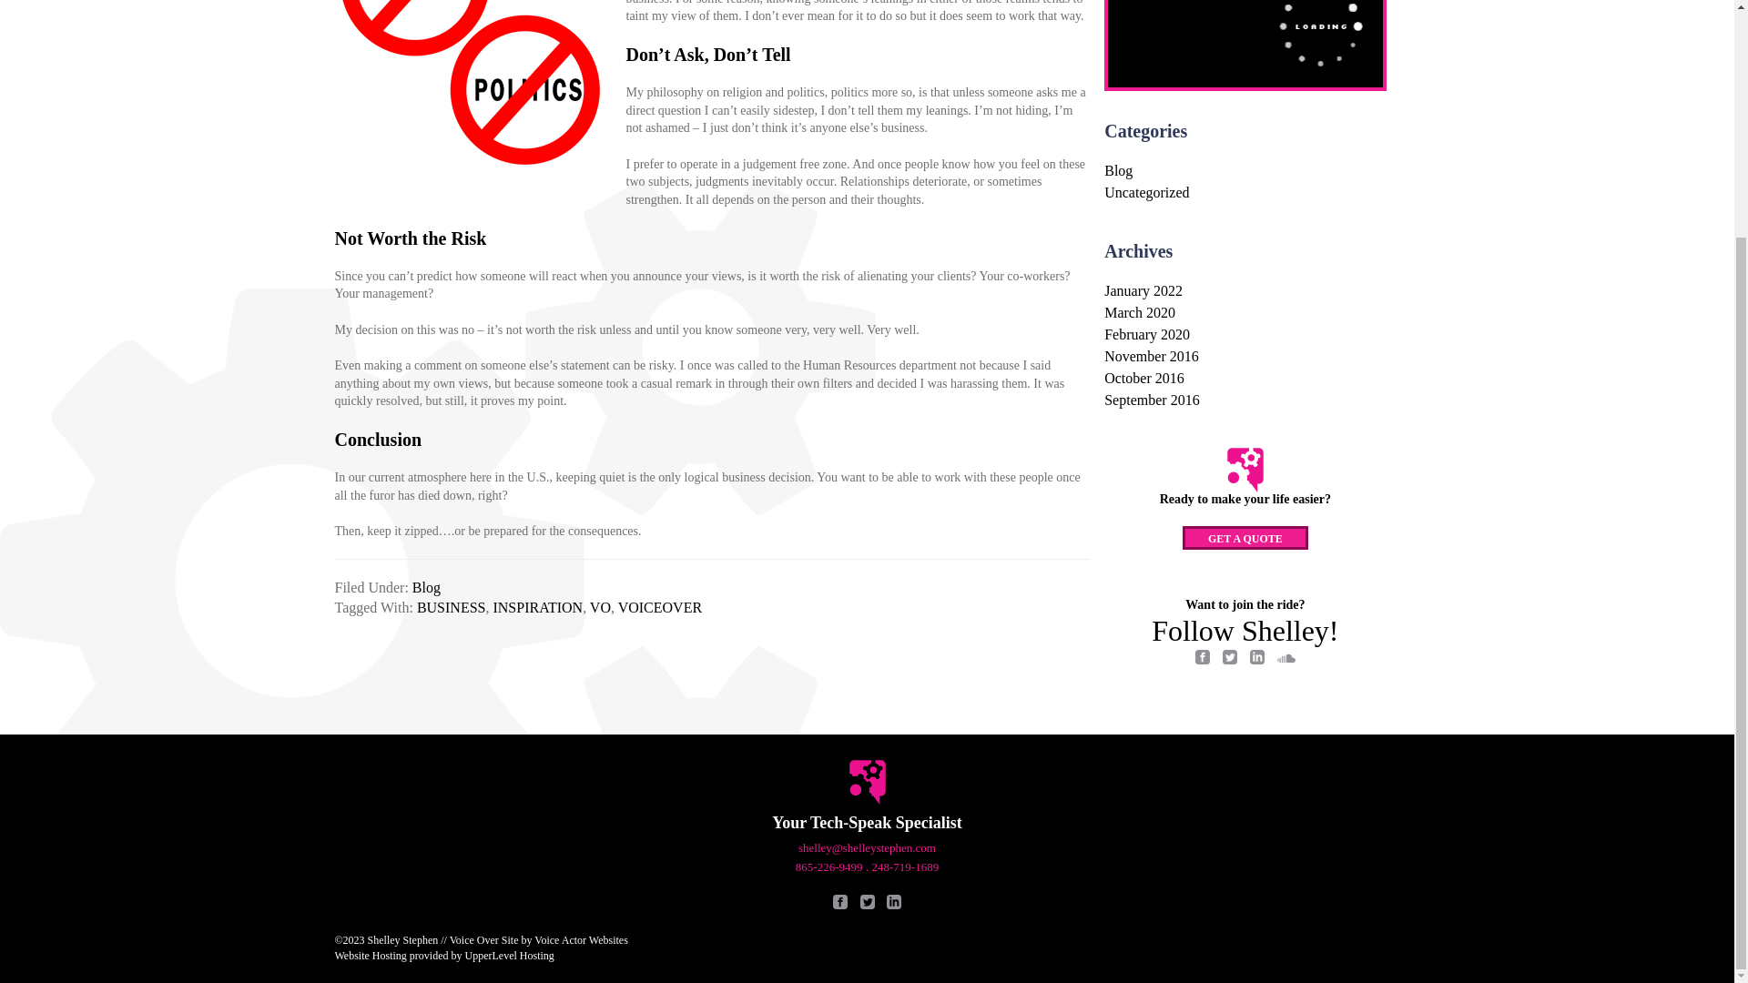  I want to click on Soundcloud, so click(1286, 661).